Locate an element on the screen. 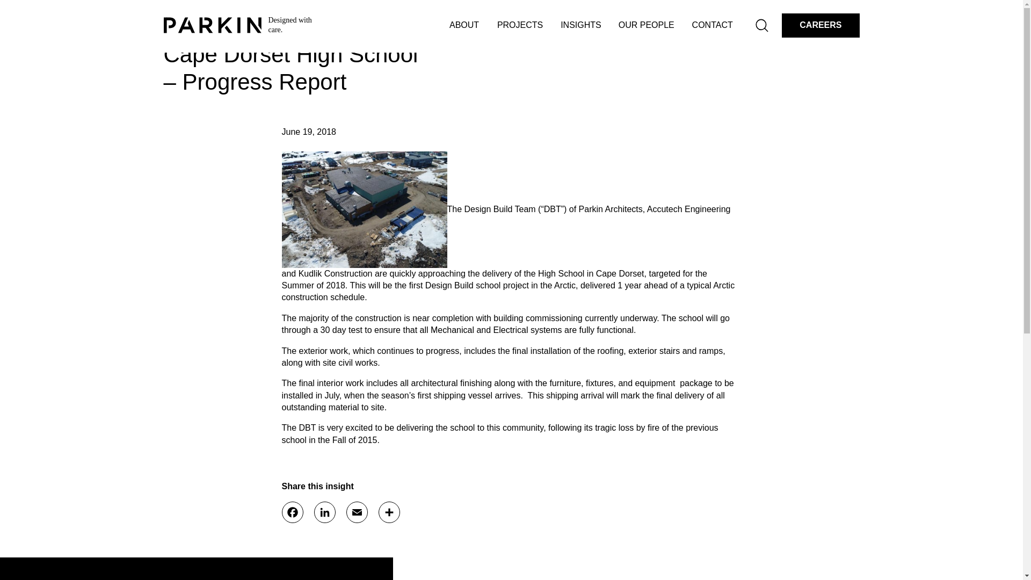 The image size is (1031, 580). Search icon is located at coordinates (761, 25).